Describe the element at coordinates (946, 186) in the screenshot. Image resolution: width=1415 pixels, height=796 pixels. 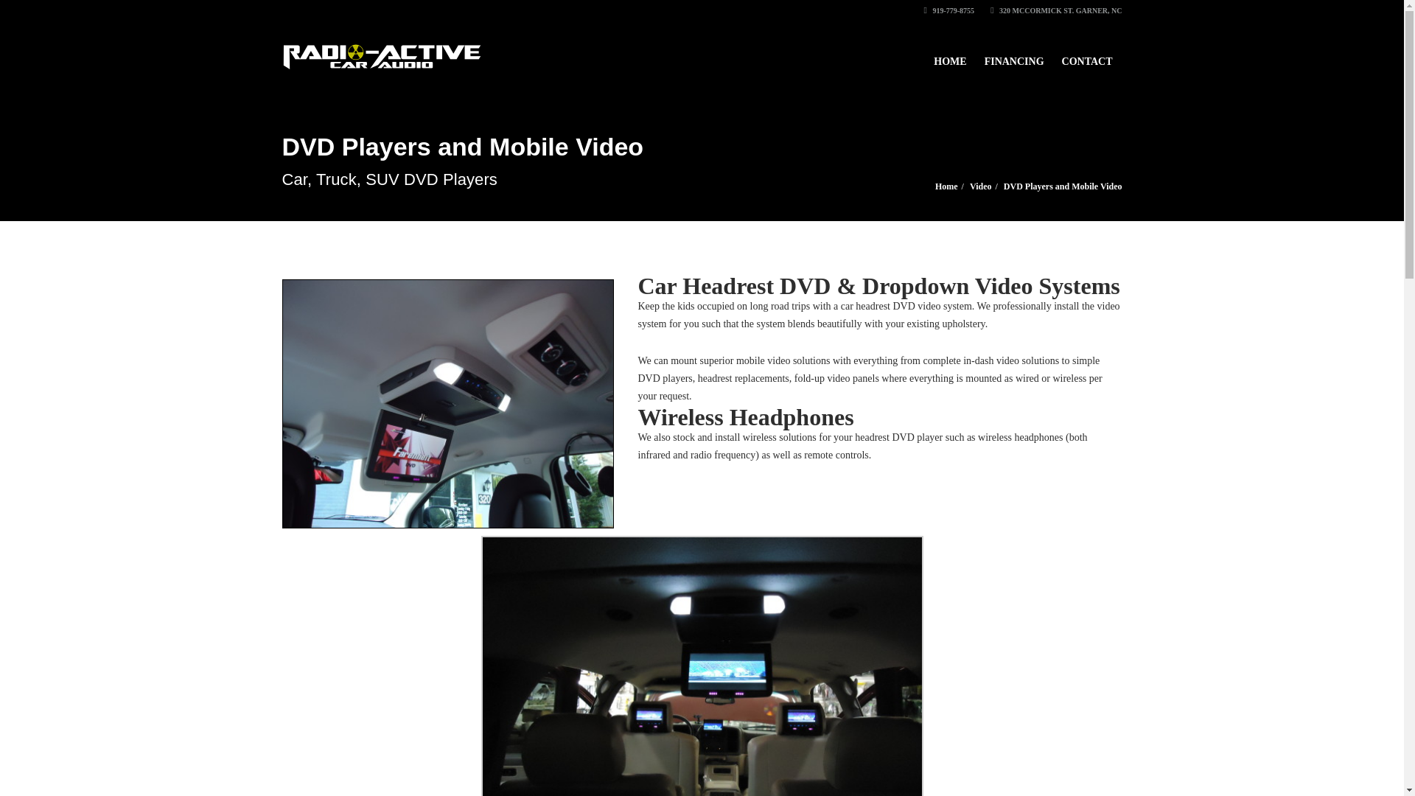
I see `Home` at that location.